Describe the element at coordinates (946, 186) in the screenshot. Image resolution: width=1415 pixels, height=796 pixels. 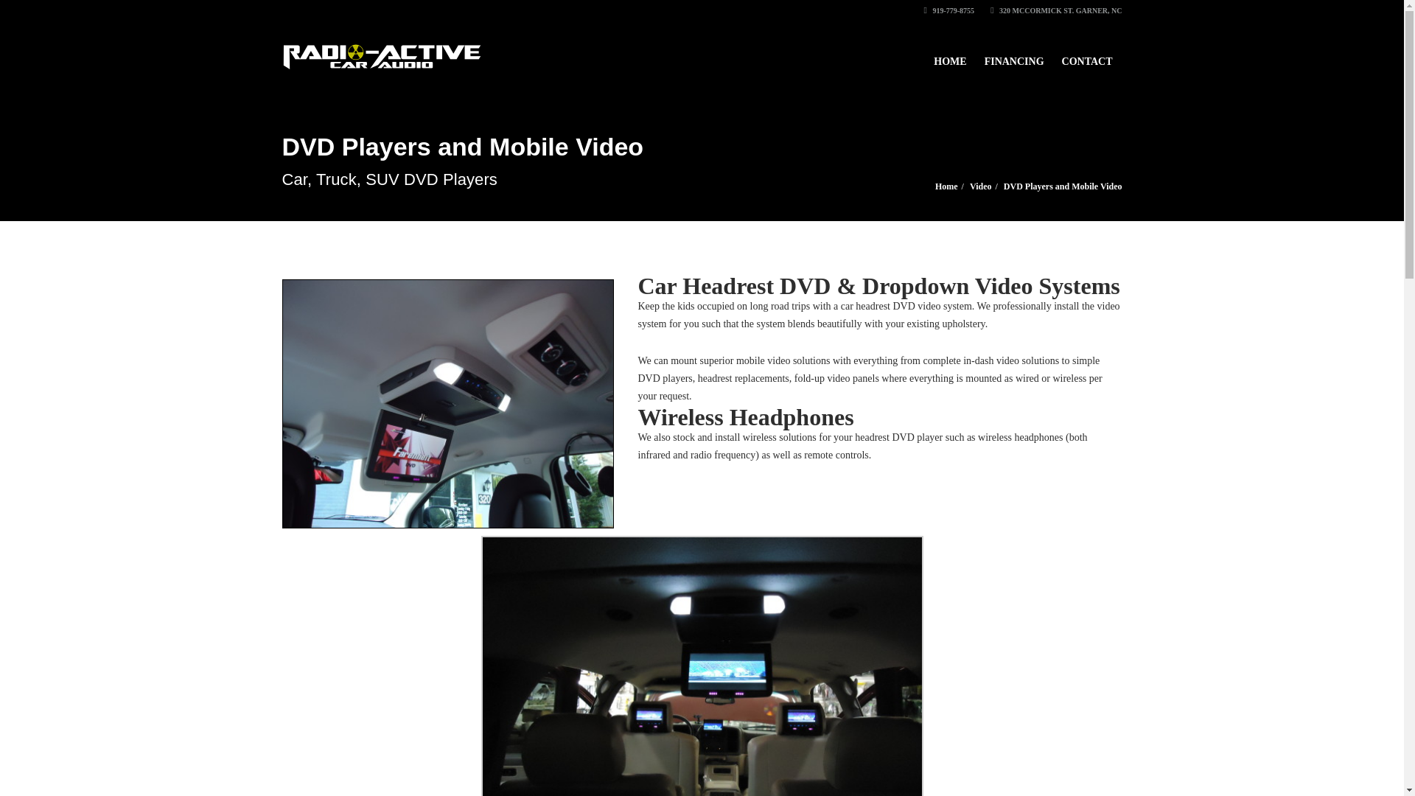
I see `Home` at that location.